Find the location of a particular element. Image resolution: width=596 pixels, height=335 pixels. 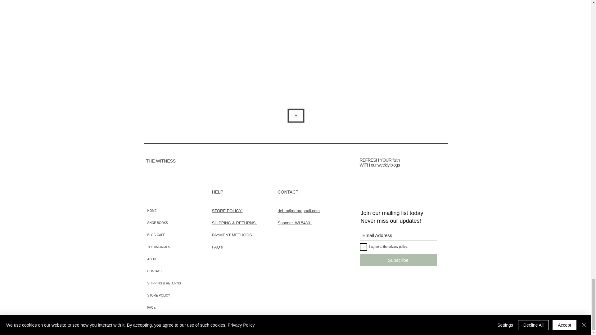

ABOUT is located at coordinates (175, 259).